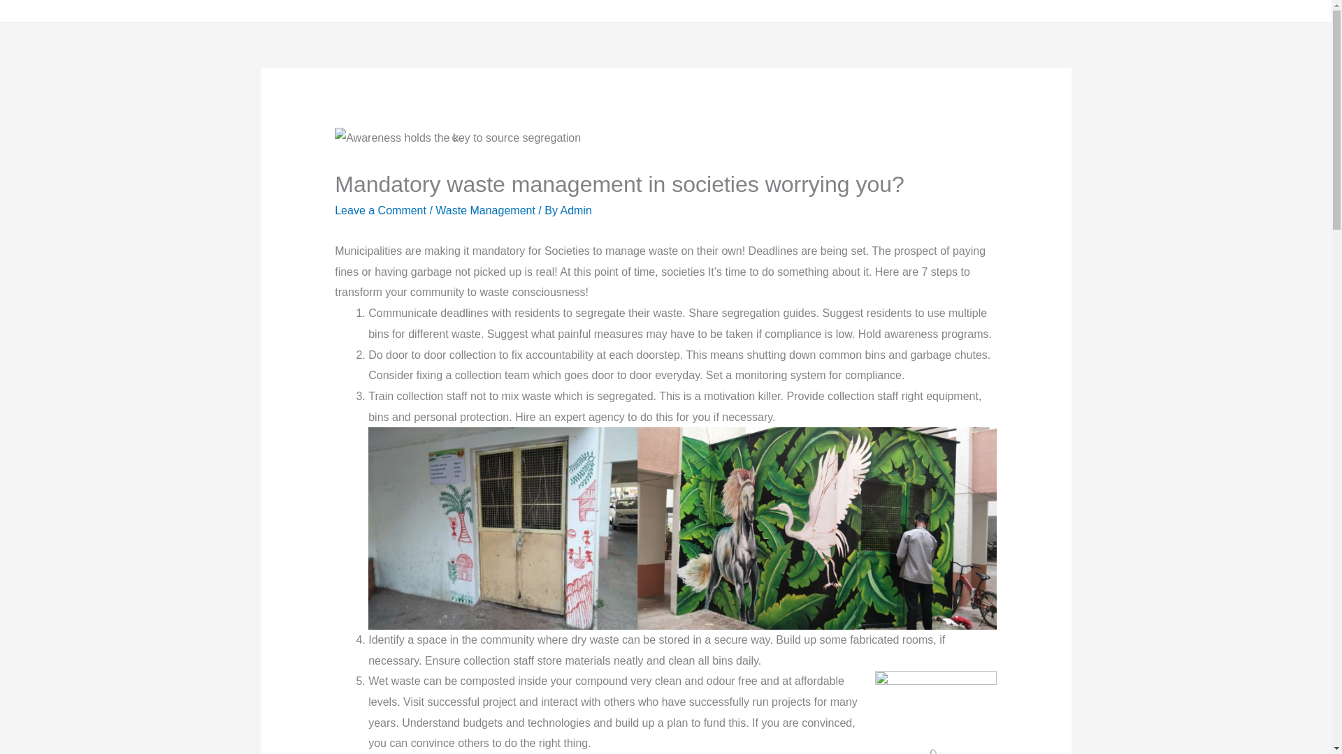 Image resolution: width=1342 pixels, height=754 pixels. Describe the element at coordinates (380, 209) in the screenshot. I see `Leave a Comment` at that location.